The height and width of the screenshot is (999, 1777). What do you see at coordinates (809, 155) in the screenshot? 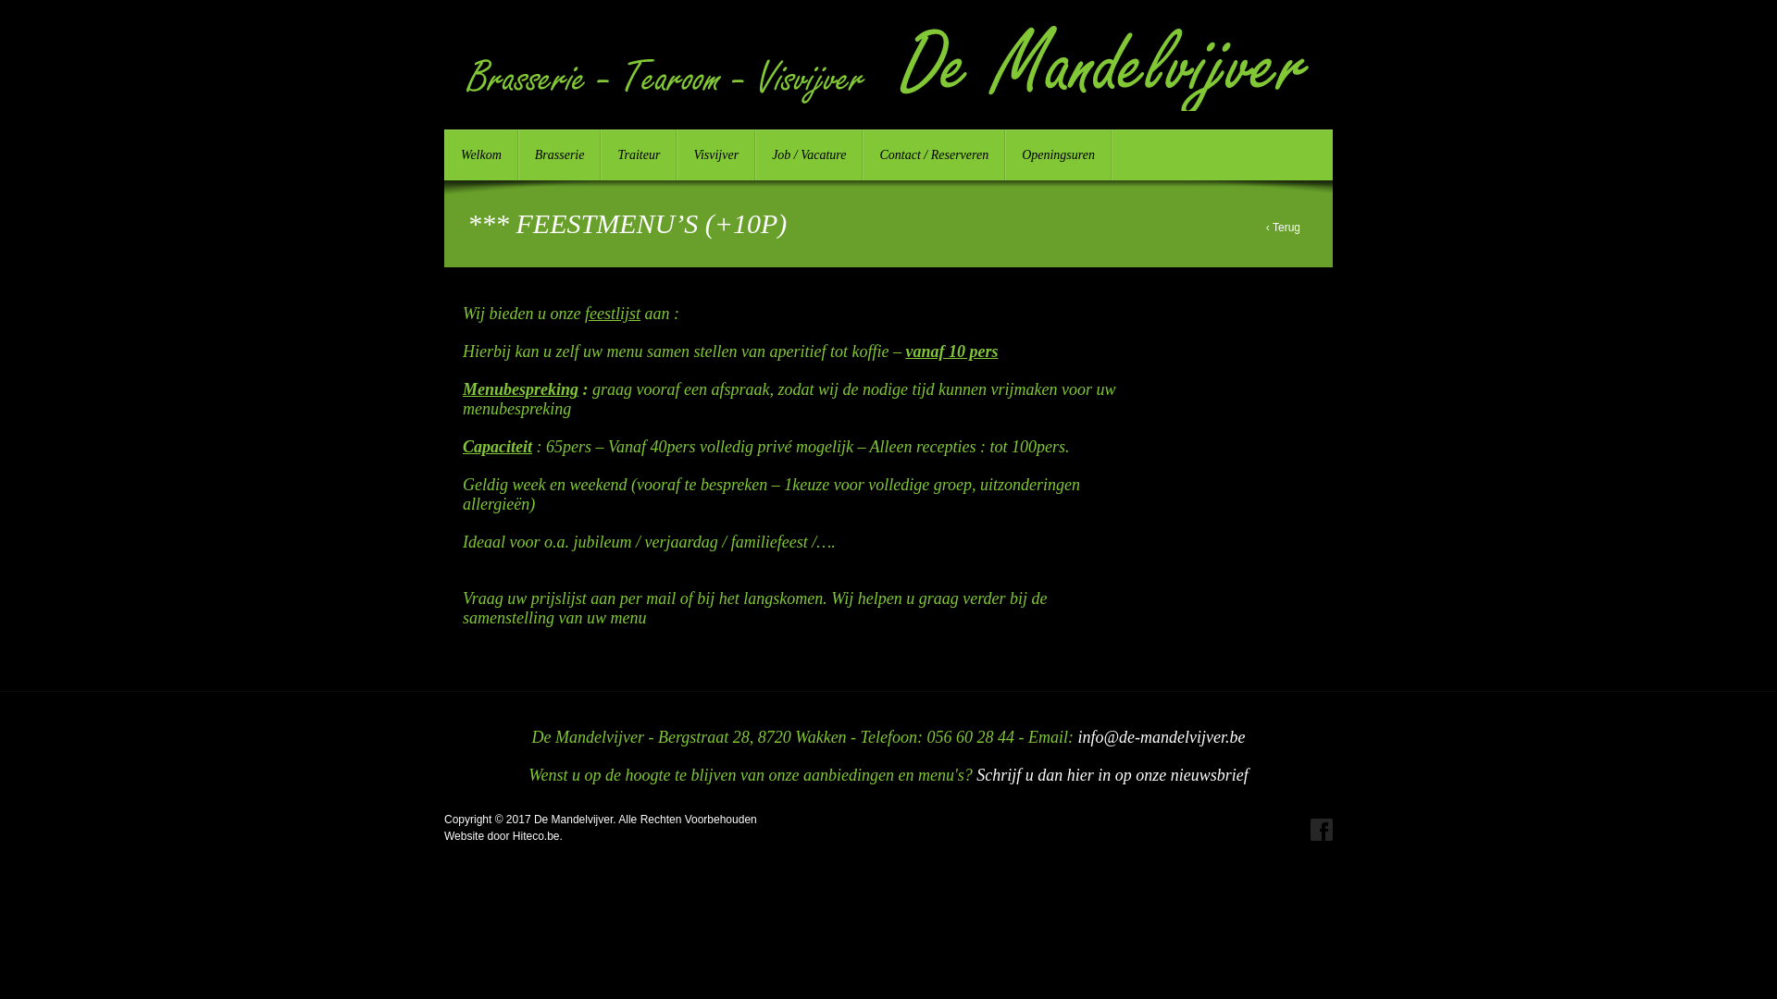
I see `Job / Vacature` at bounding box center [809, 155].